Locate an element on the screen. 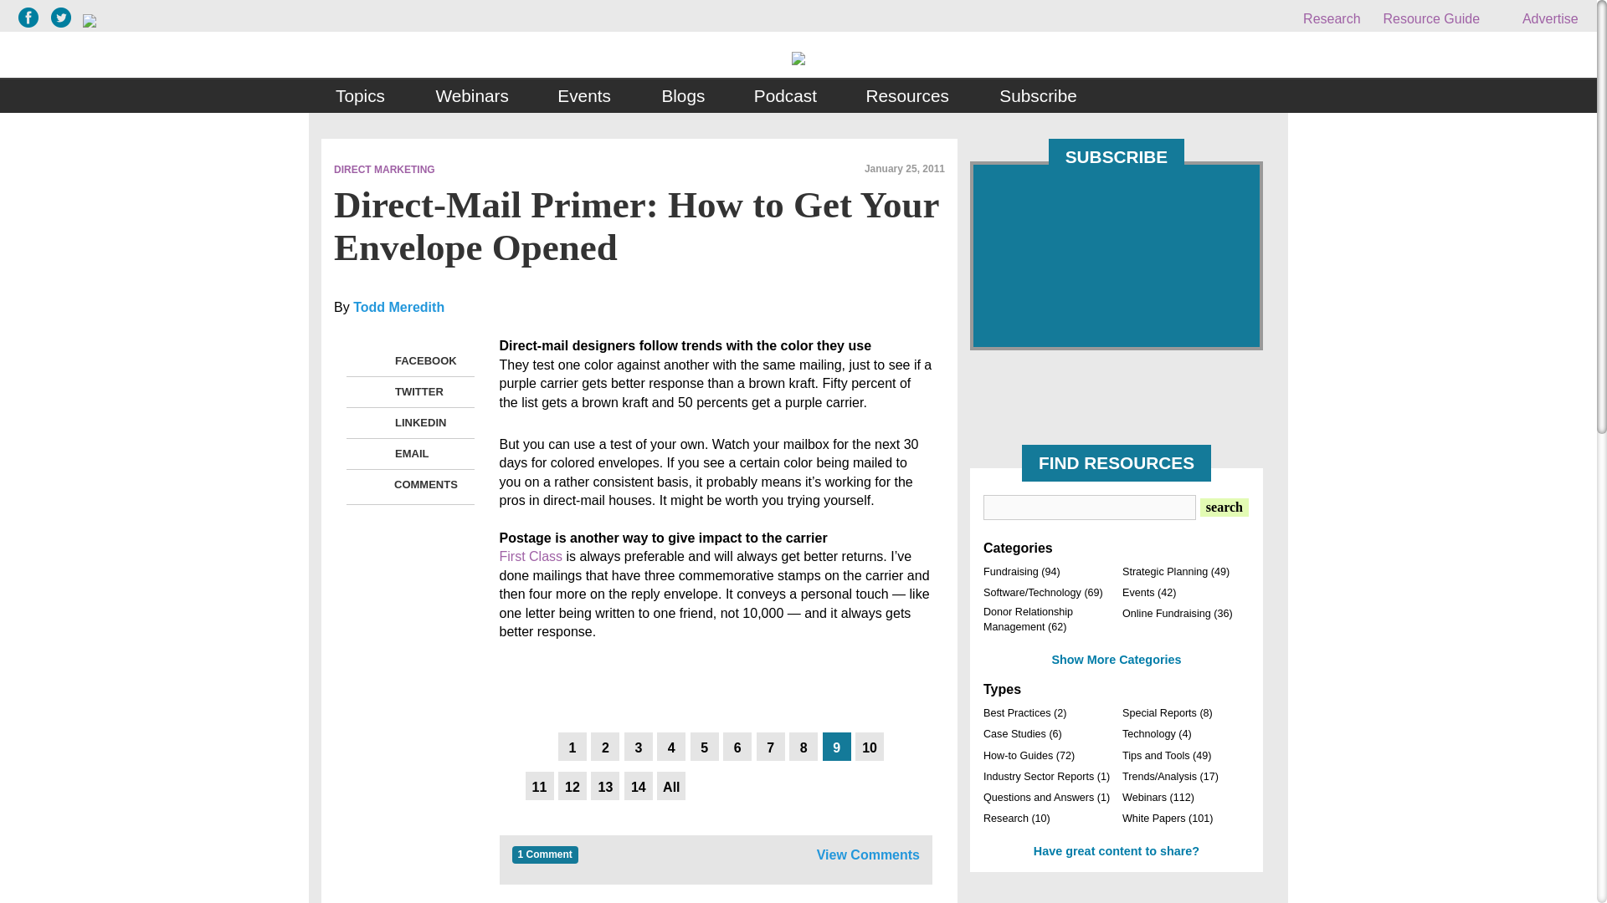  Events is located at coordinates (585, 96).